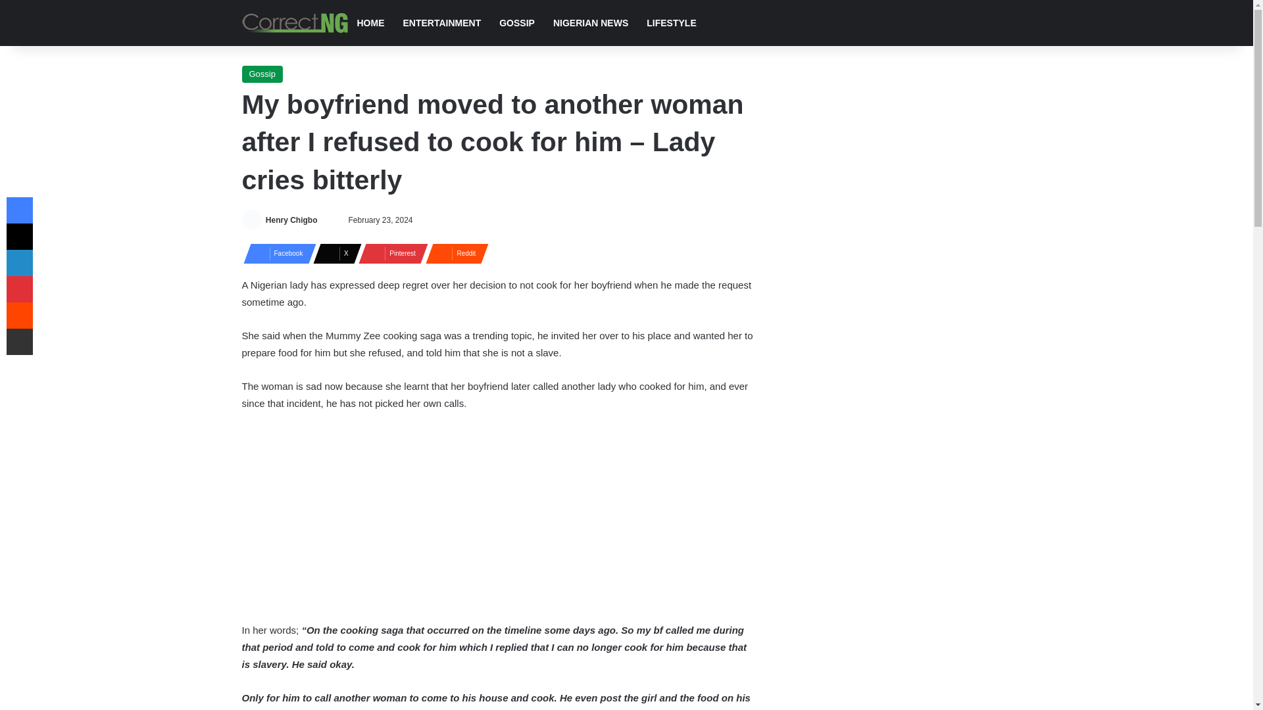 This screenshot has width=1263, height=710. I want to click on ENTERTAINMENT, so click(441, 23).